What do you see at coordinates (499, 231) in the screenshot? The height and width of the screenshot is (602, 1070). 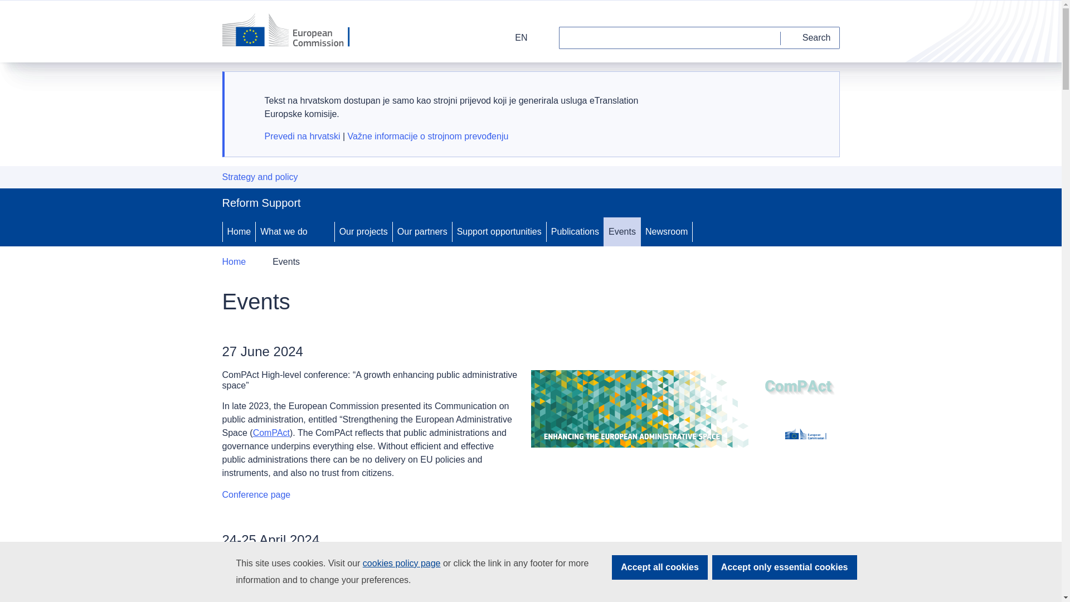 I see `Support opportunities` at bounding box center [499, 231].